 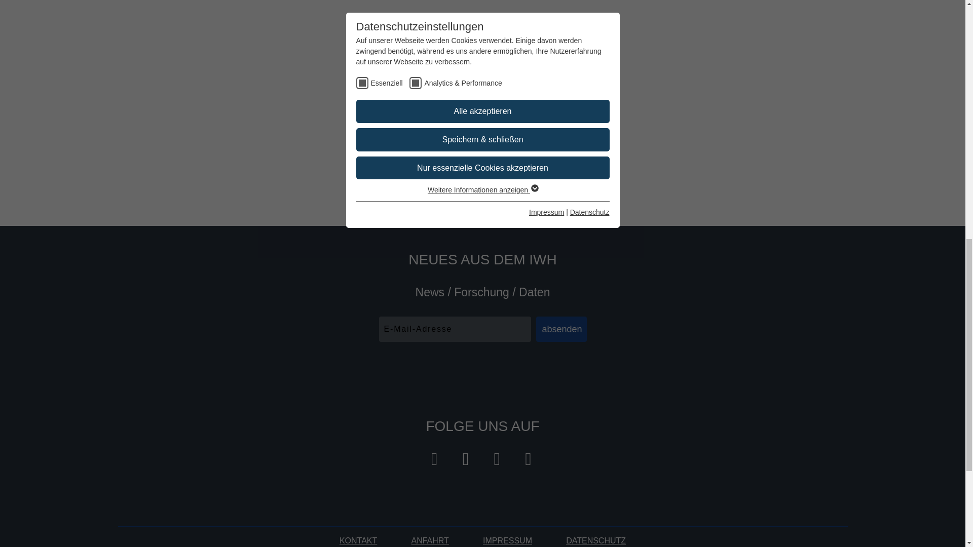 What do you see at coordinates (551, 8) in the screenshot?
I see `absenden` at bounding box center [551, 8].